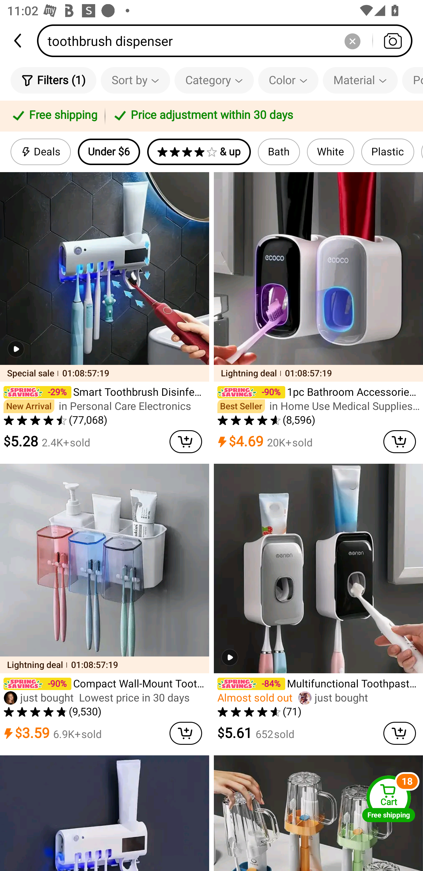 The image size is (423, 871). What do you see at coordinates (53, 80) in the screenshot?
I see `Filters (1)` at bounding box center [53, 80].